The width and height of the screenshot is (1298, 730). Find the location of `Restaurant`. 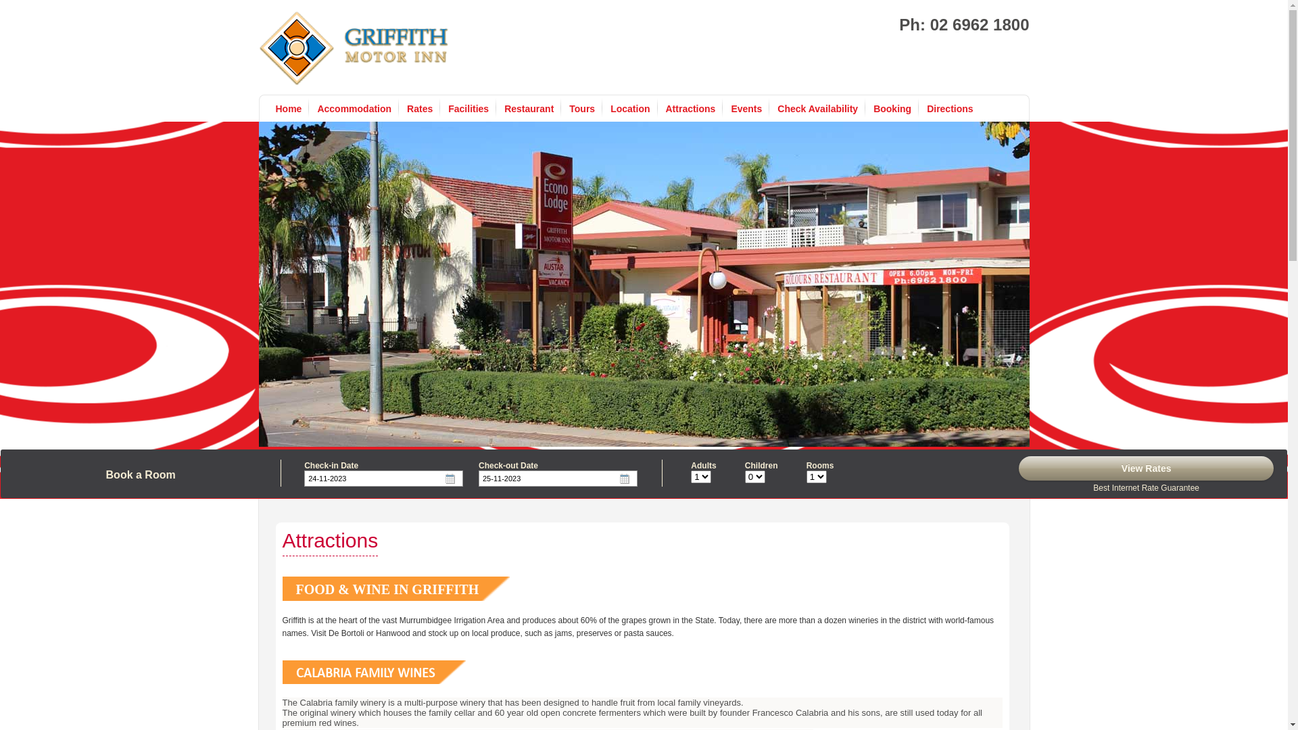

Restaurant is located at coordinates (529, 109).